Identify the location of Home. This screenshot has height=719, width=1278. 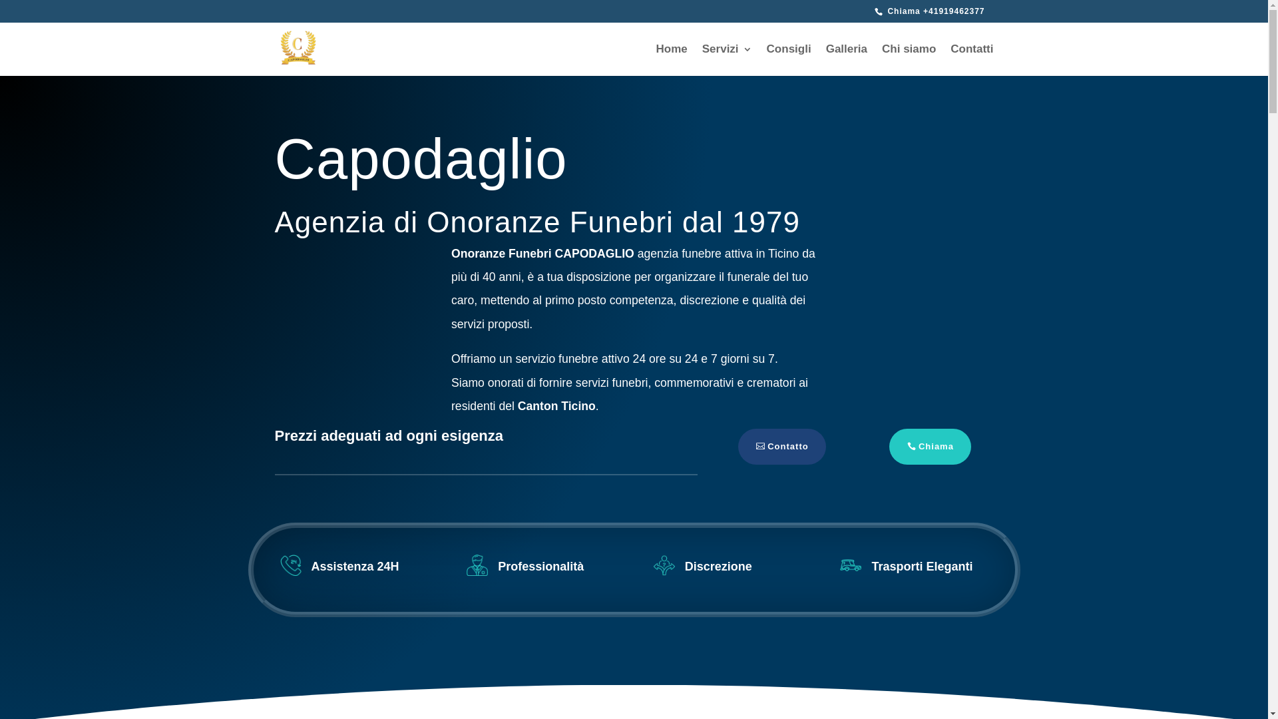
(672, 60).